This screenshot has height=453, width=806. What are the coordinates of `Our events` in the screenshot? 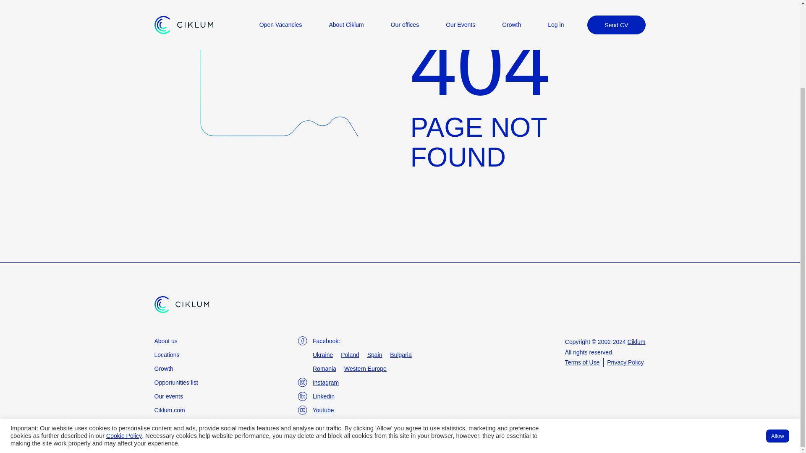 It's located at (169, 396).